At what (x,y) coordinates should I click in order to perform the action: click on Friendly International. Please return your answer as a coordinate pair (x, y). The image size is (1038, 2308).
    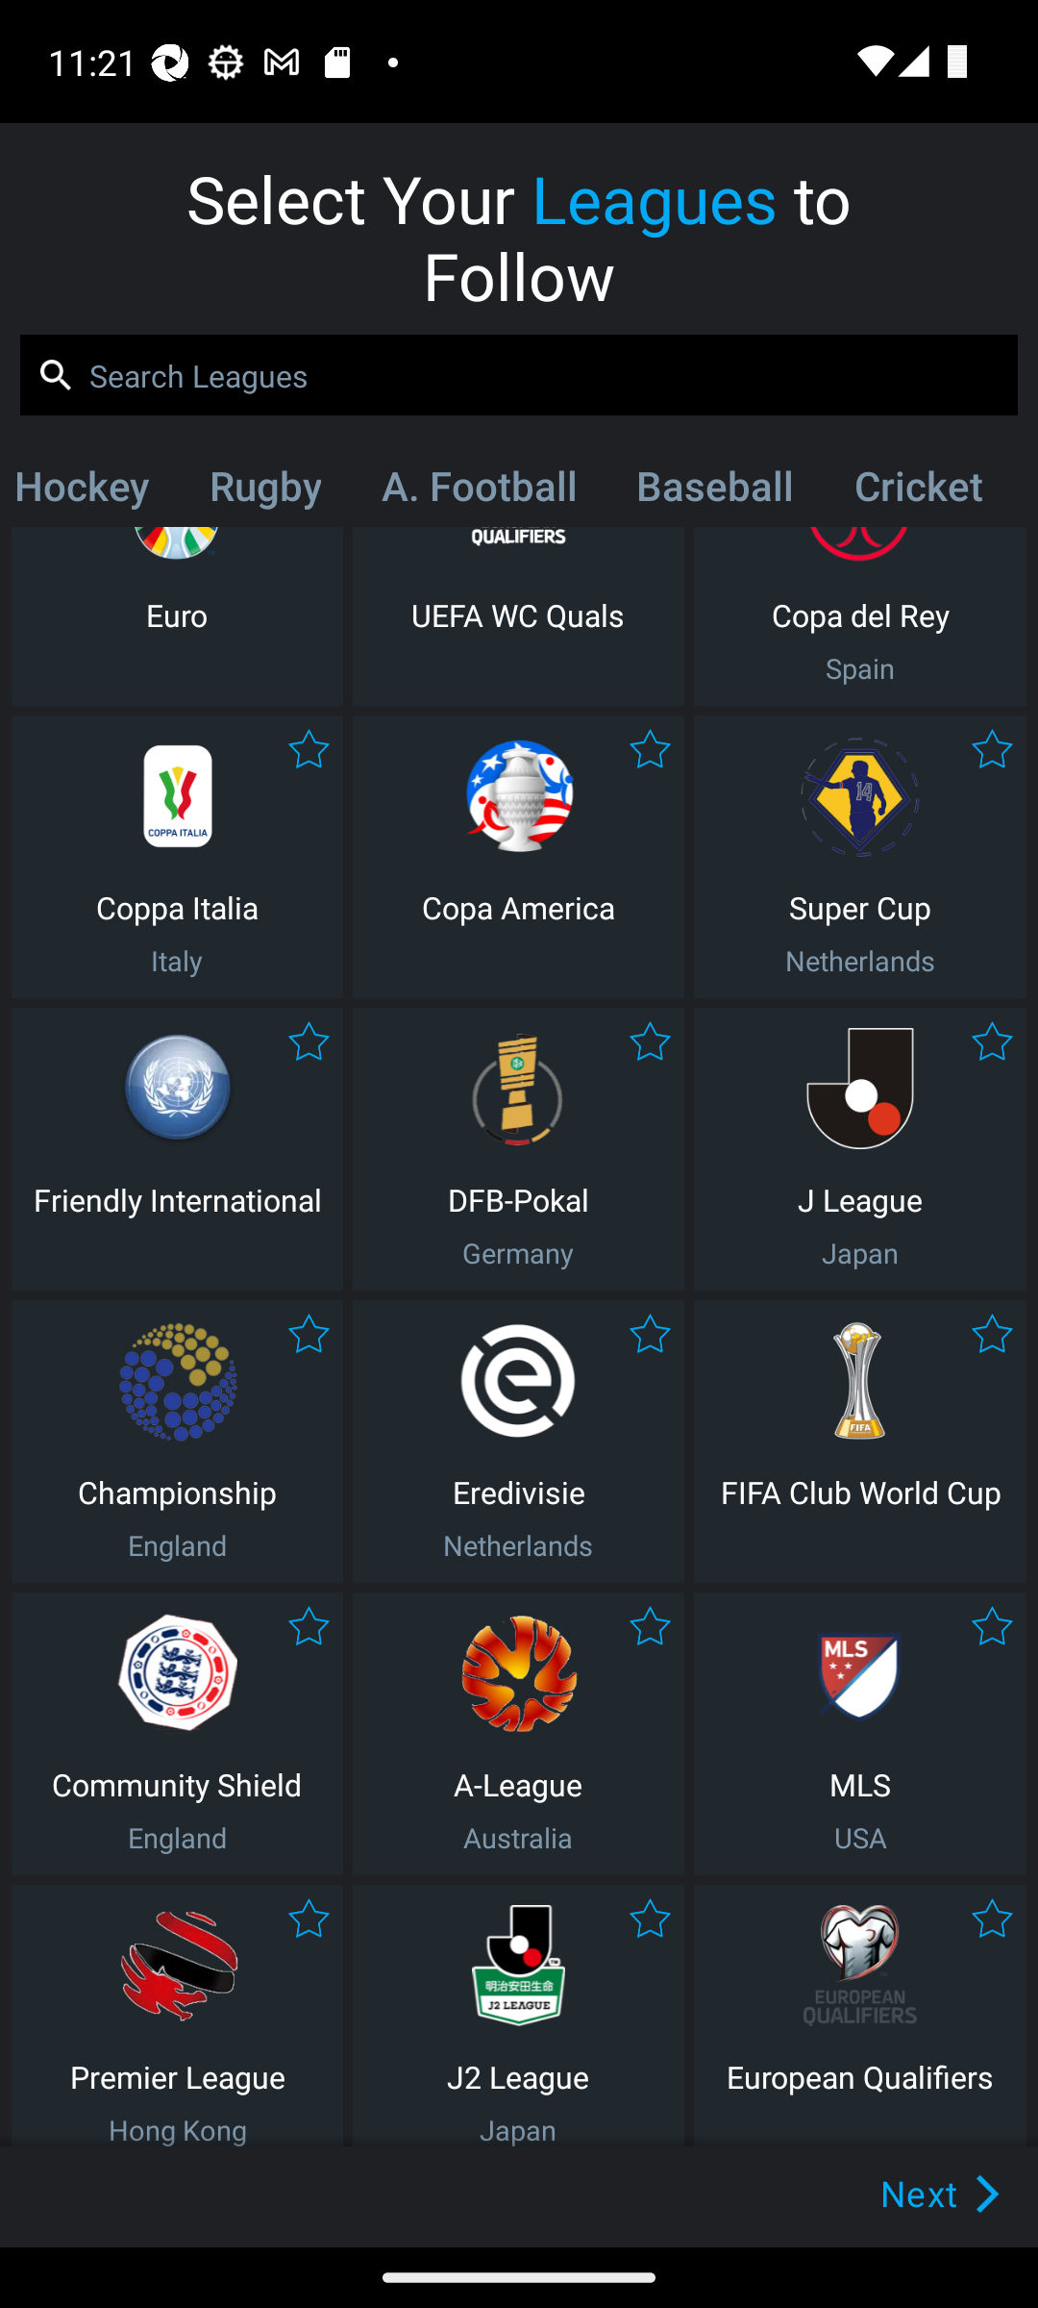
    Looking at the image, I should click on (177, 1148).